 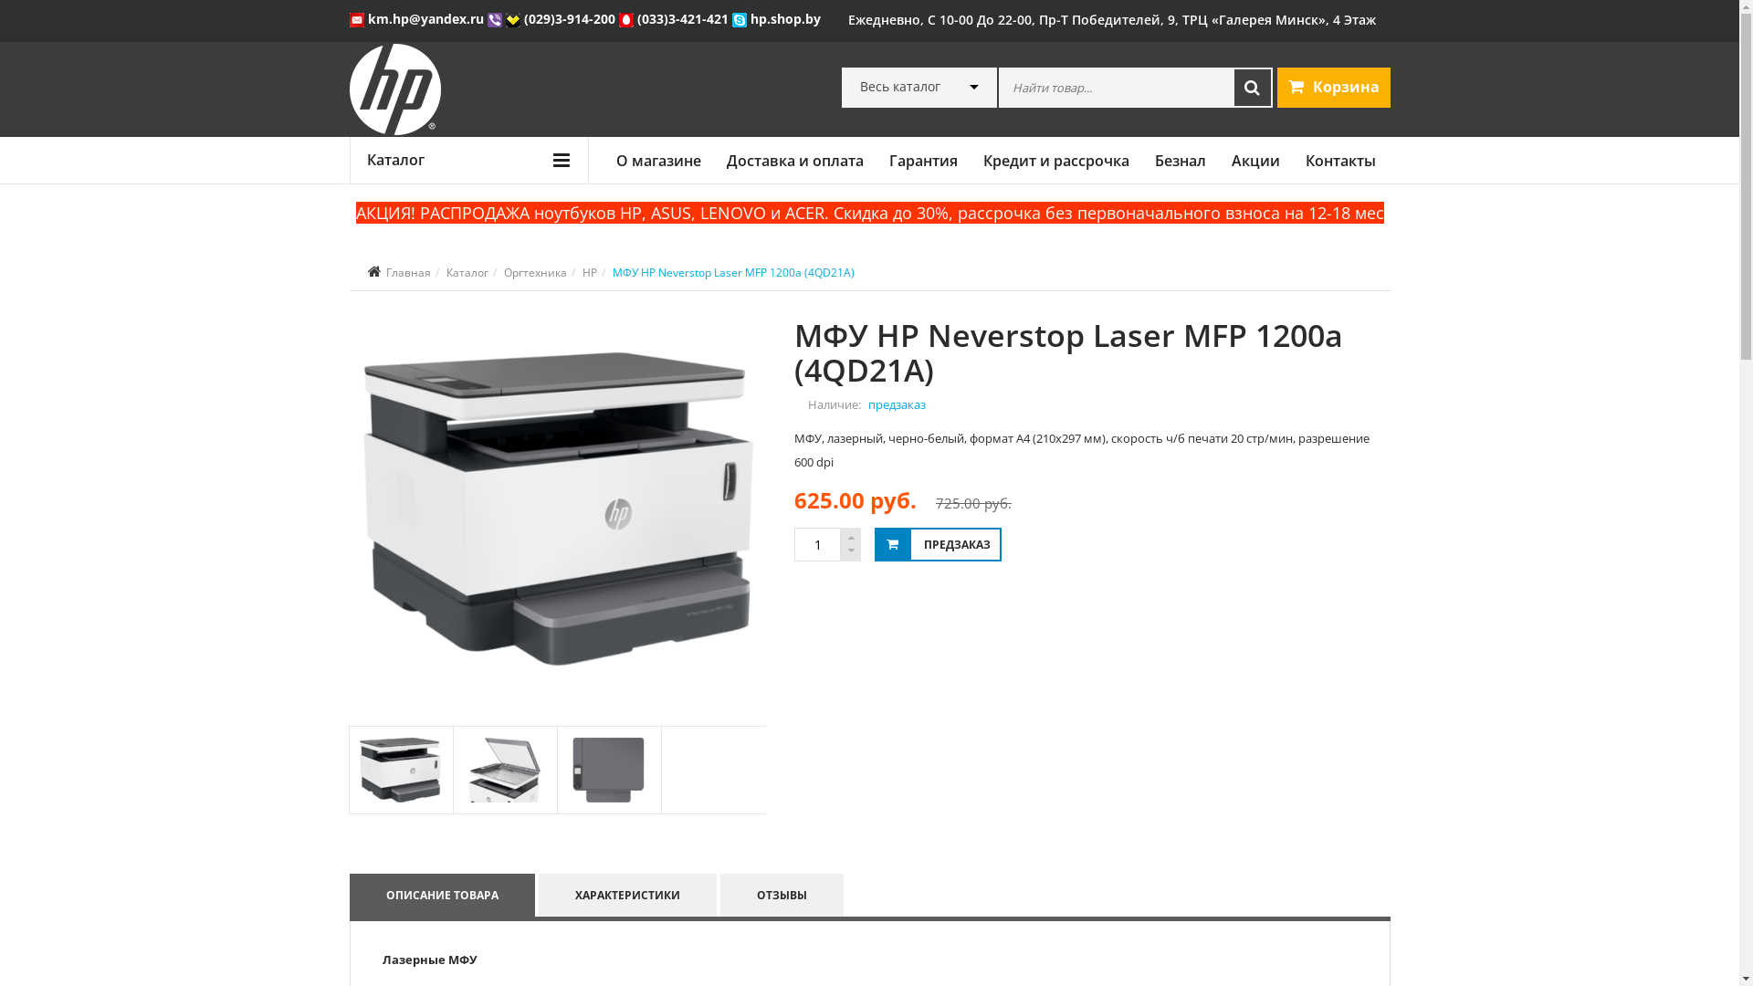 I want to click on Viber, so click(x=497, y=18).